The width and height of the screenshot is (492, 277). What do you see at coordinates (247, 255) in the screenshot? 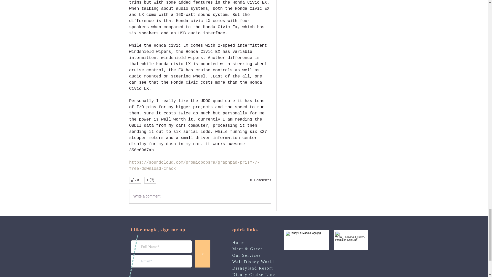
I see `Our Services` at bounding box center [247, 255].